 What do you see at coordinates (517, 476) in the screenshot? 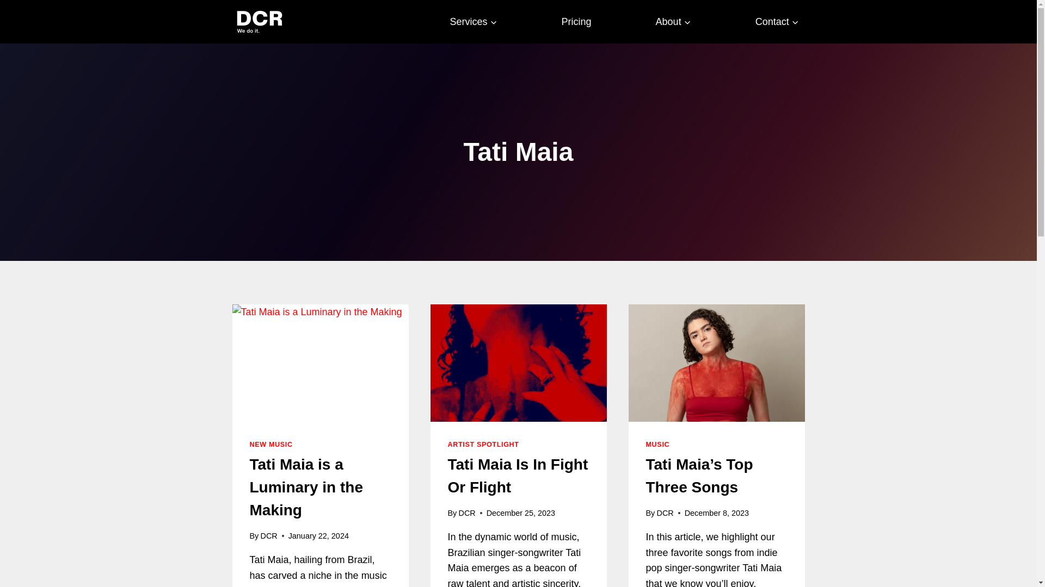
I see `Tati Maia Is In Fight Or Flight` at bounding box center [517, 476].